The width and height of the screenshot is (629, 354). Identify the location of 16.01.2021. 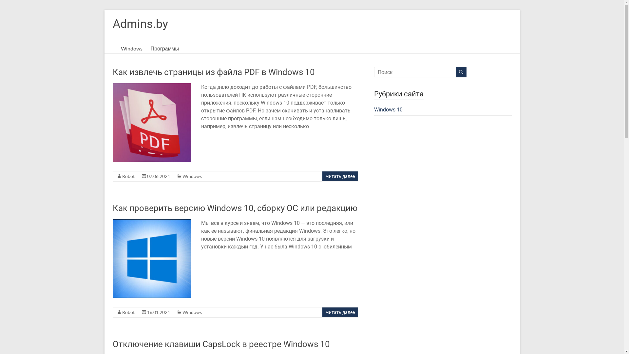
(158, 312).